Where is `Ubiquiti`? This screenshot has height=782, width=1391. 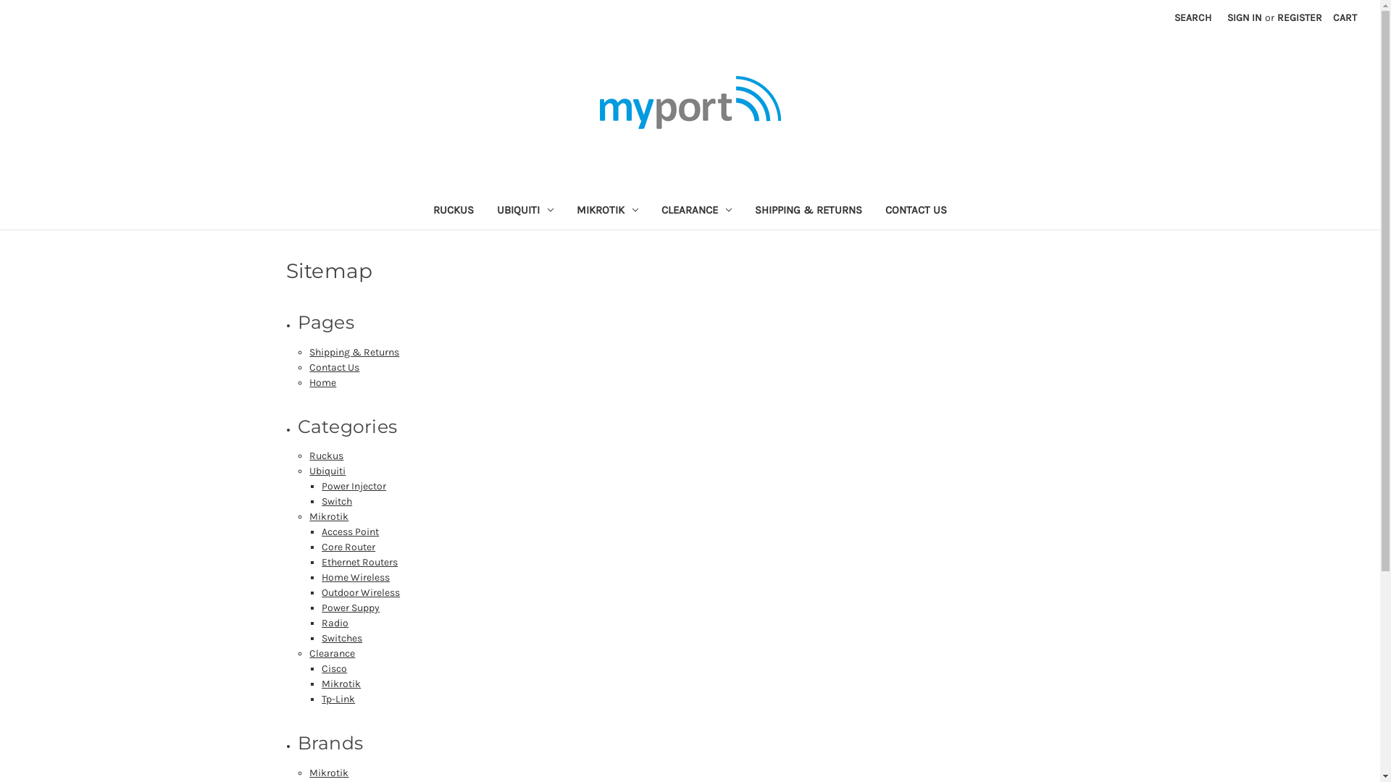
Ubiquiti is located at coordinates (327, 471).